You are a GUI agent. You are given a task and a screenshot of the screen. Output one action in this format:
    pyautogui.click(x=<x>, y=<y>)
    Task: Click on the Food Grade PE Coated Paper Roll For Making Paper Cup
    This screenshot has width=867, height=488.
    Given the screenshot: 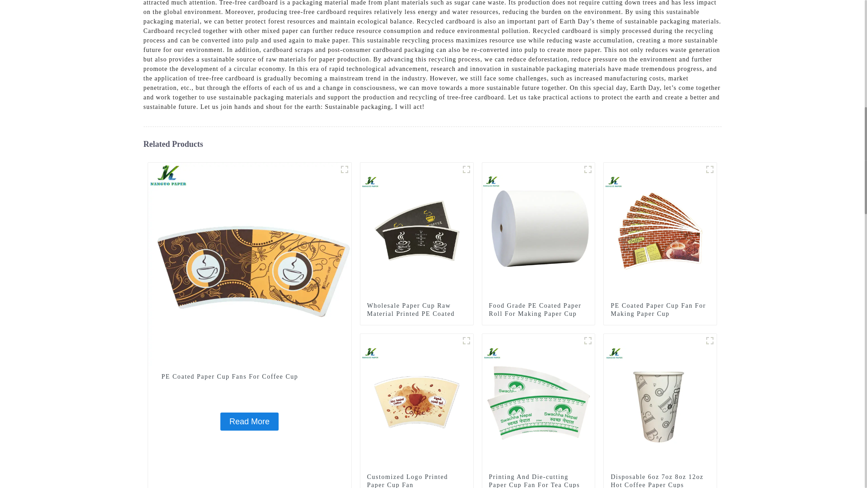 What is the action you would take?
    pyautogui.click(x=538, y=310)
    